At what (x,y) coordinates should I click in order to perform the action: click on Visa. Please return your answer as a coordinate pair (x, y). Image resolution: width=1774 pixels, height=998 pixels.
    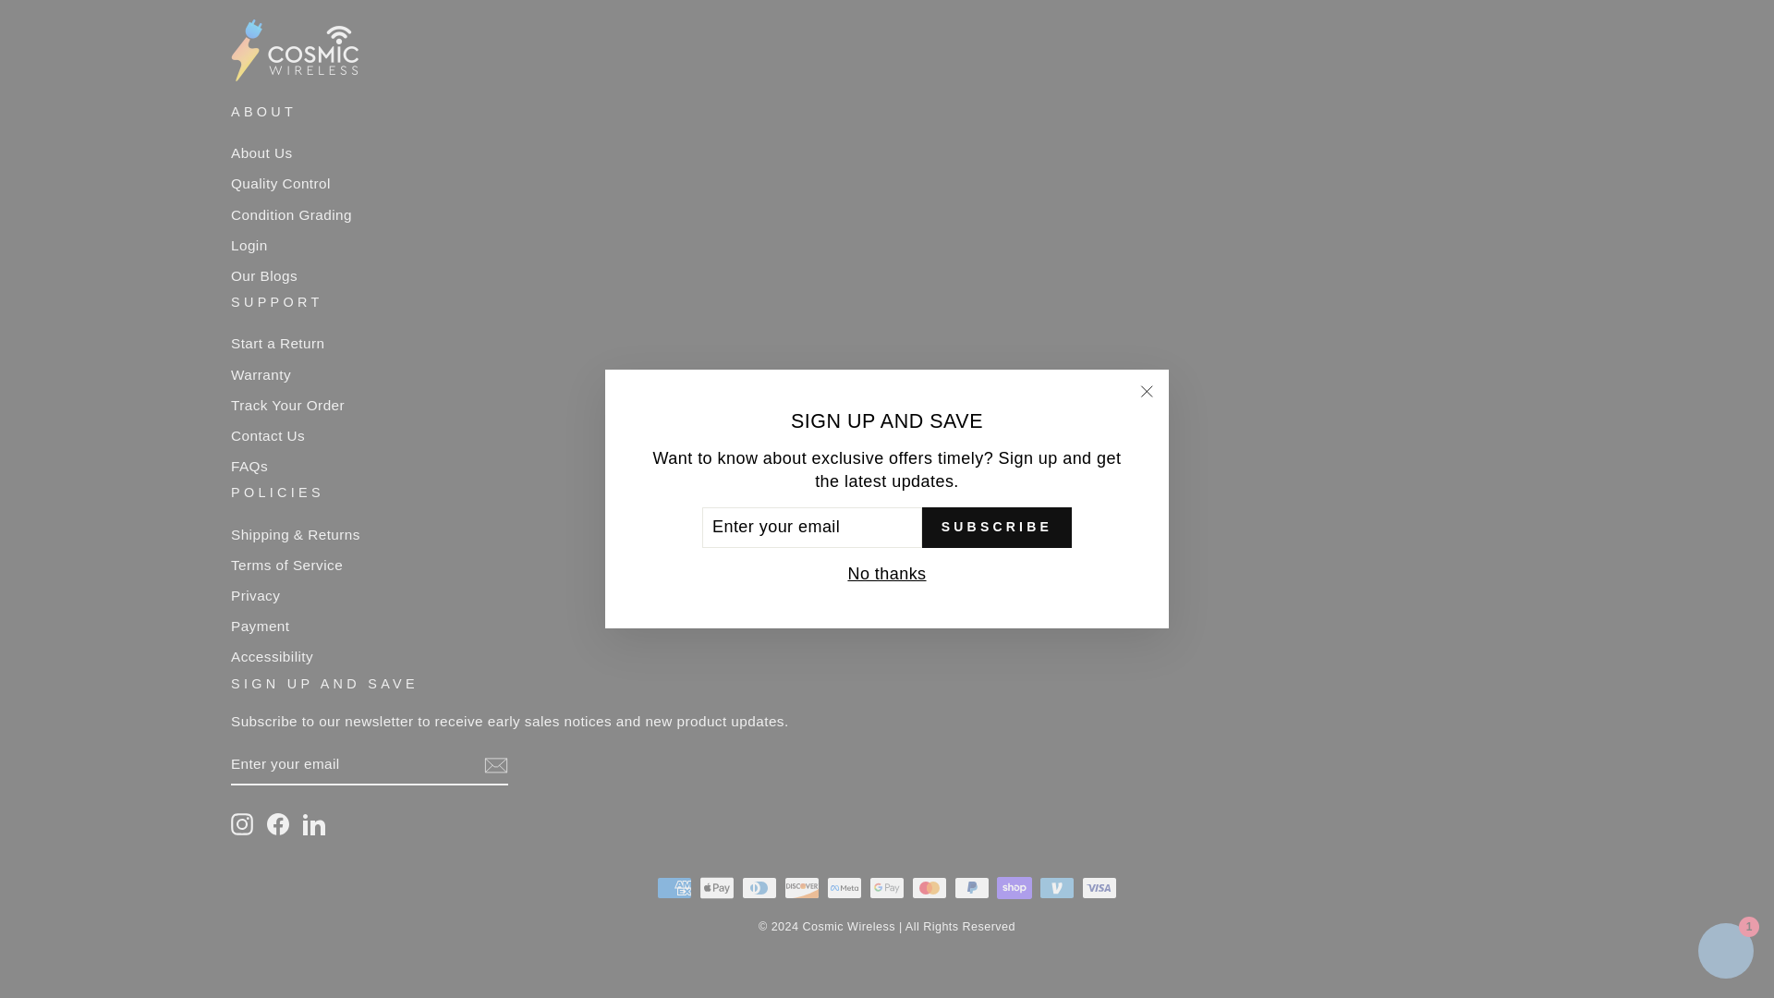
    Looking at the image, I should click on (1100, 888).